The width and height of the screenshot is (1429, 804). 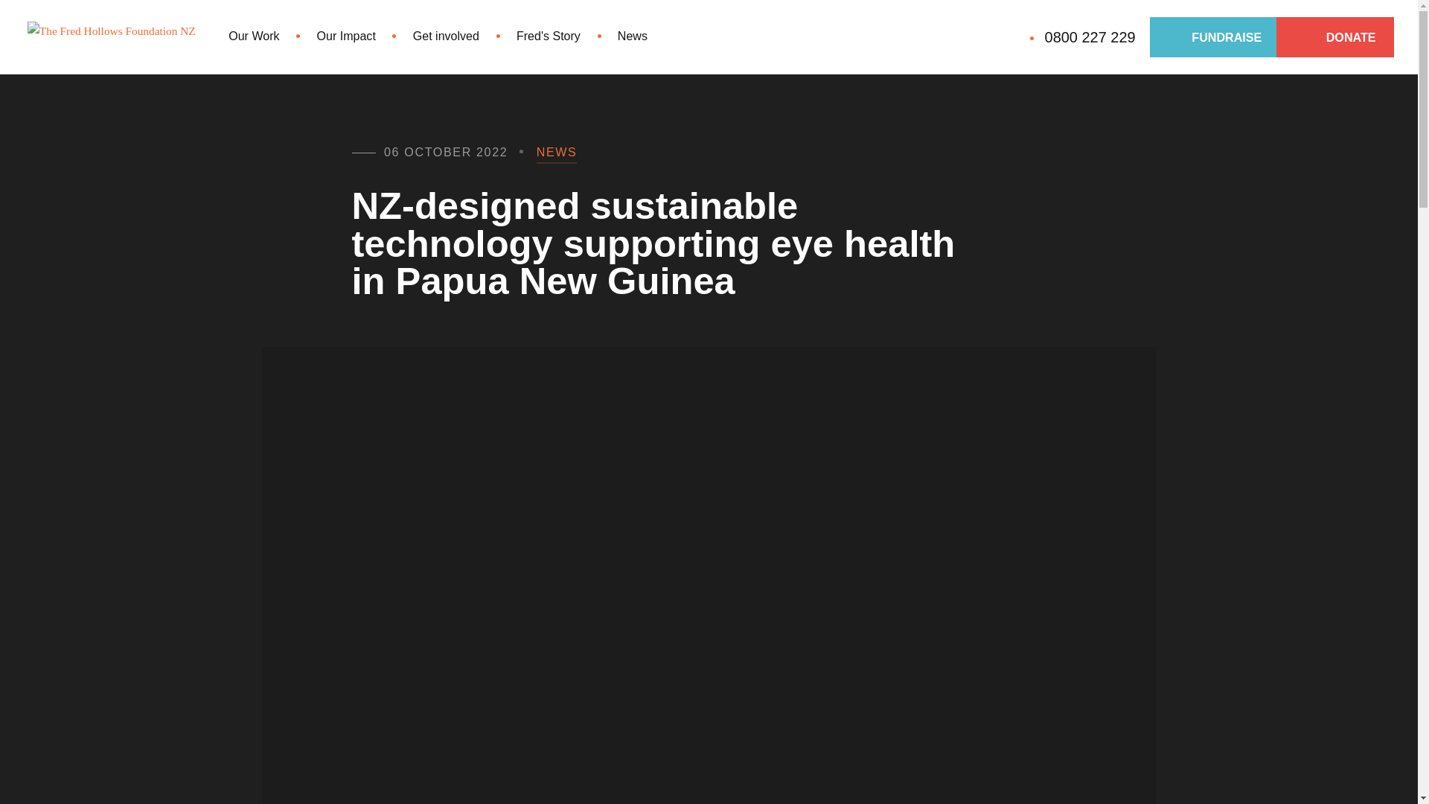 What do you see at coordinates (345, 36) in the screenshot?
I see `Our Impact` at bounding box center [345, 36].